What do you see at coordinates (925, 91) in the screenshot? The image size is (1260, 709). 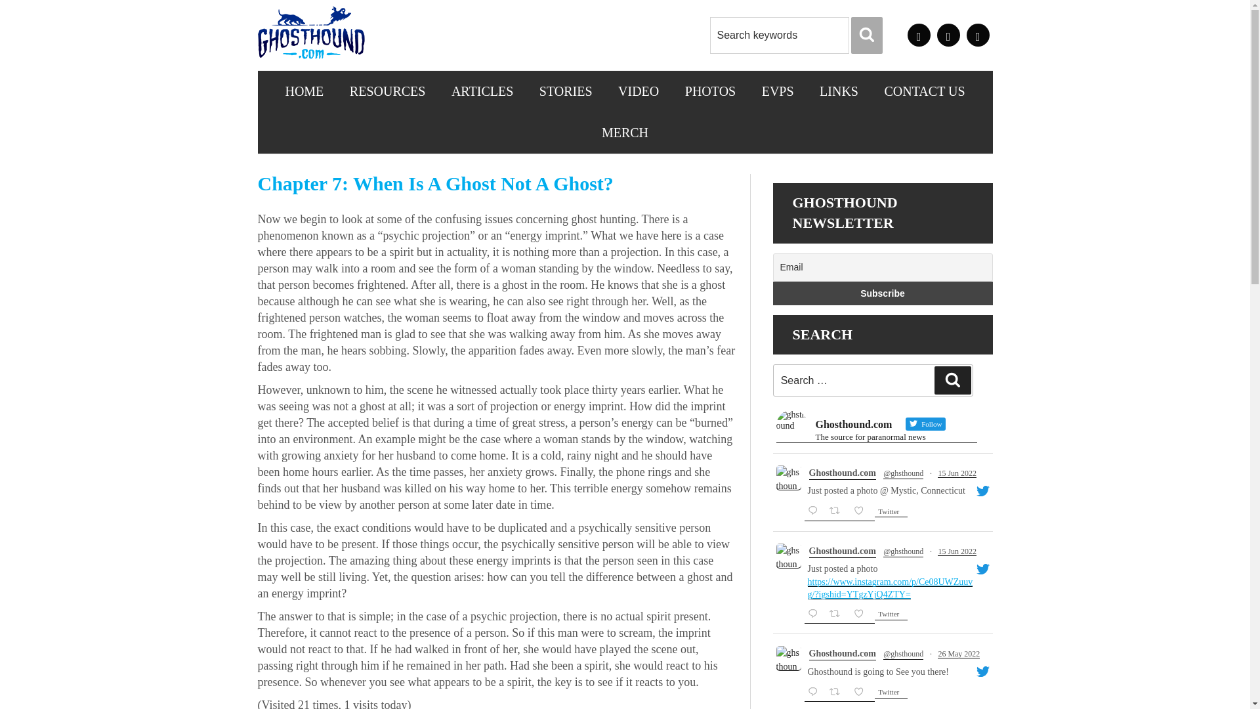 I see `CONTACT US` at bounding box center [925, 91].